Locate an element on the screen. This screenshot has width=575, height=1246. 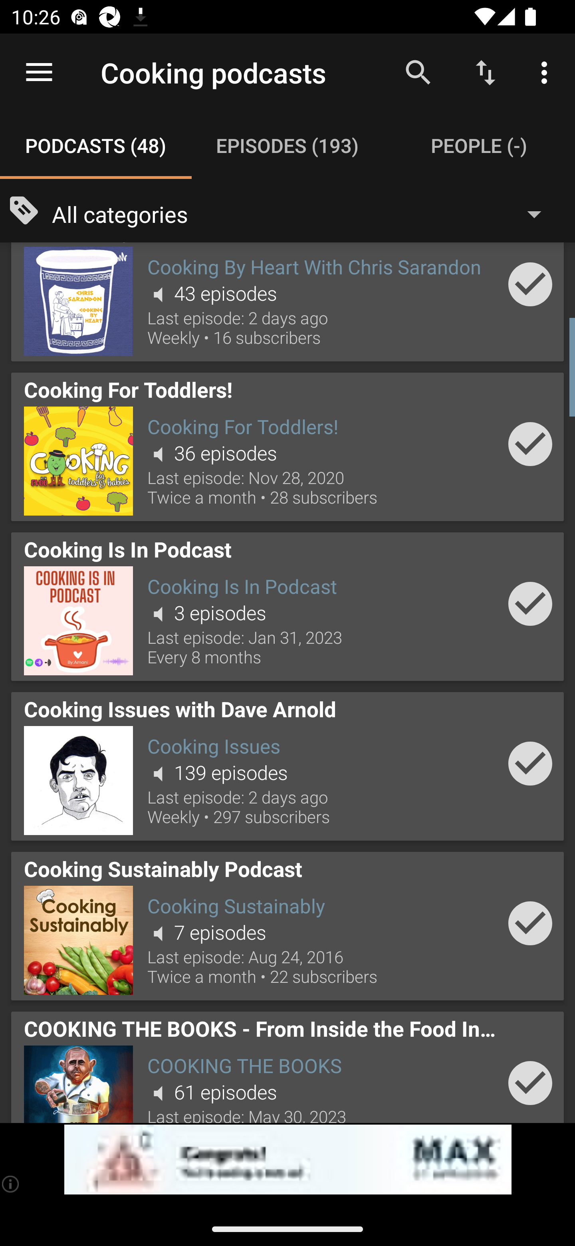
(i) is located at coordinates (11, 1184).